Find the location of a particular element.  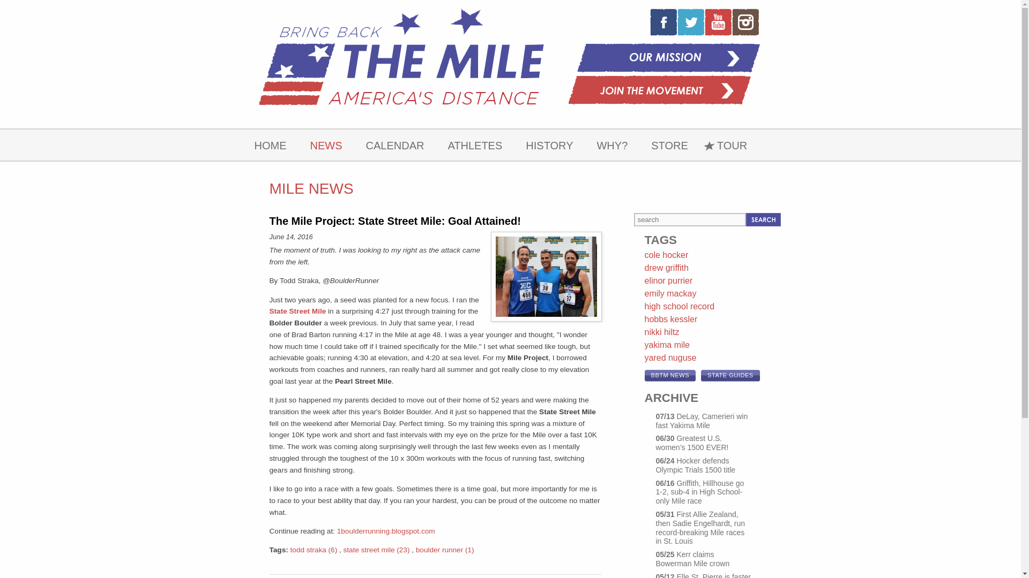

t is located at coordinates (691, 21).